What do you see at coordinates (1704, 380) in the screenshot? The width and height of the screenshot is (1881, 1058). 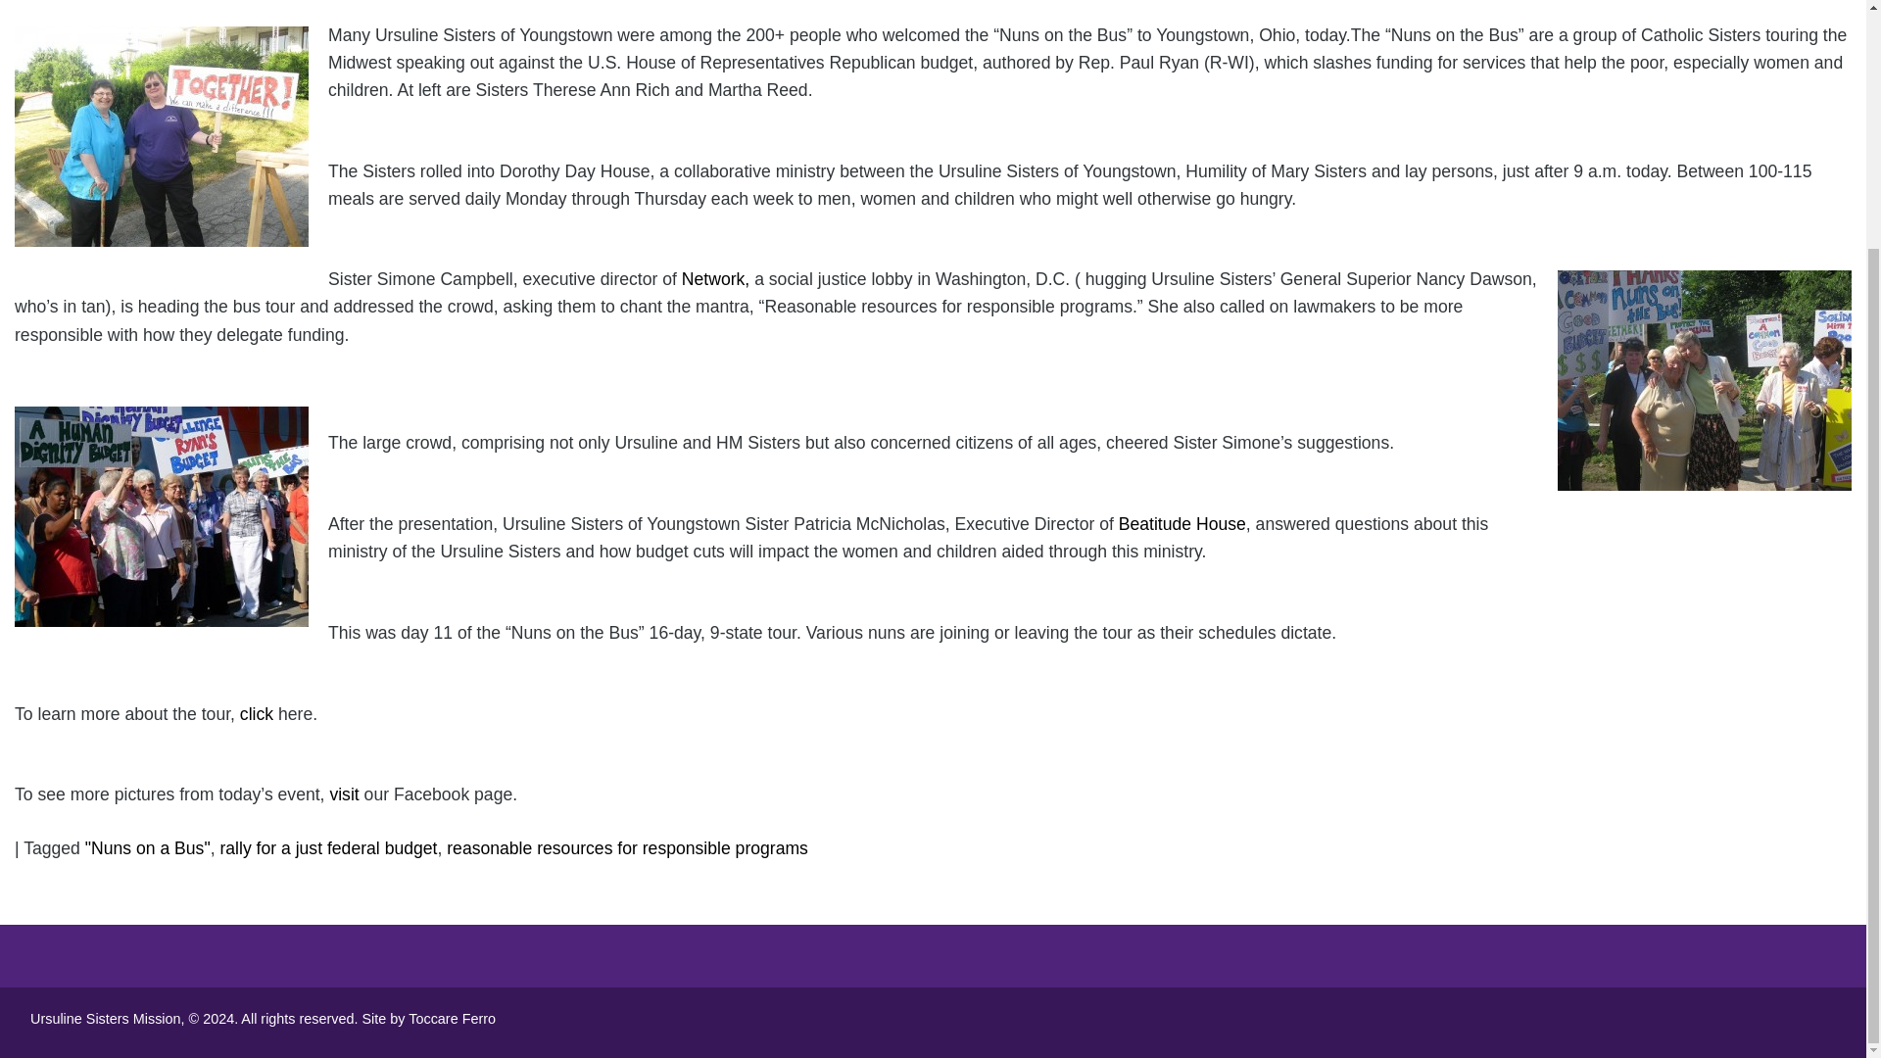 I see `nunsbusnancysimone` at bounding box center [1704, 380].